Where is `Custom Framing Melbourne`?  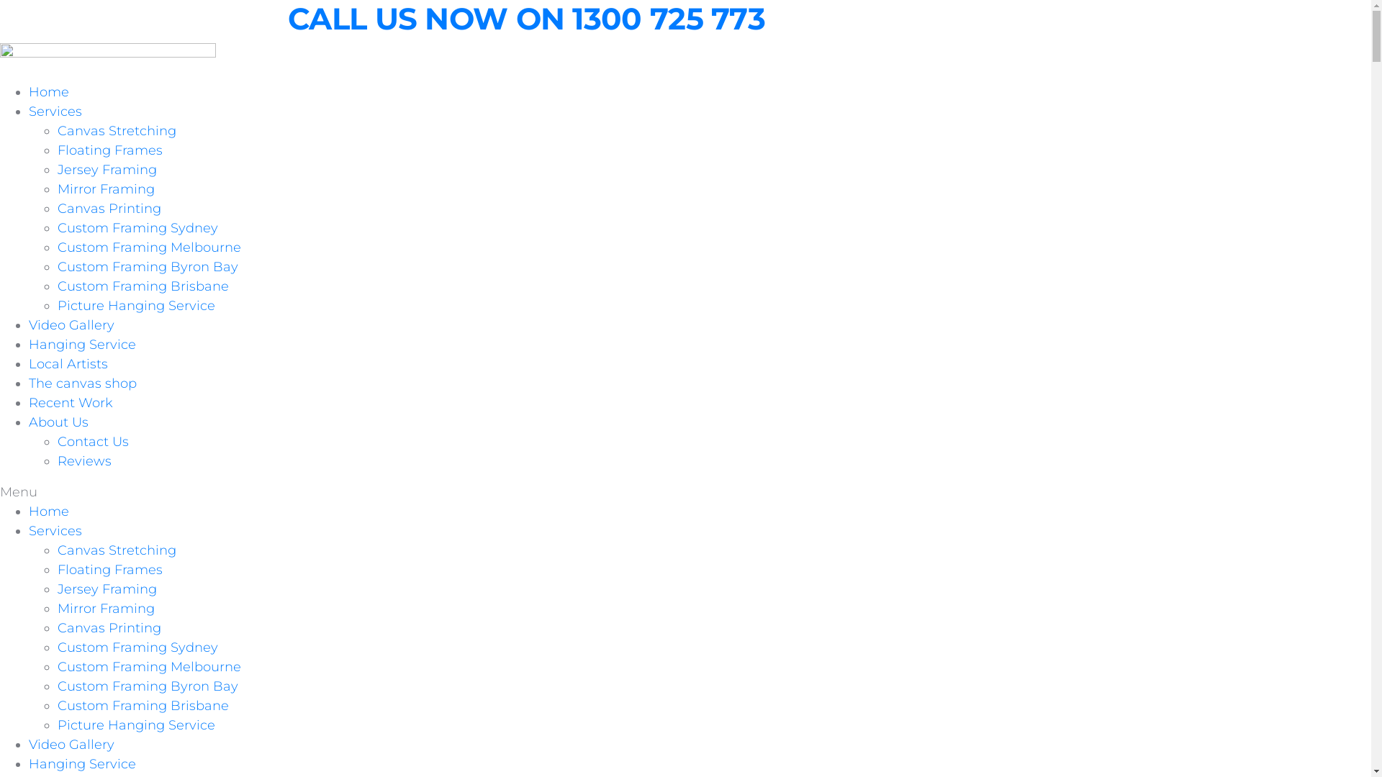 Custom Framing Melbourne is located at coordinates (150, 247).